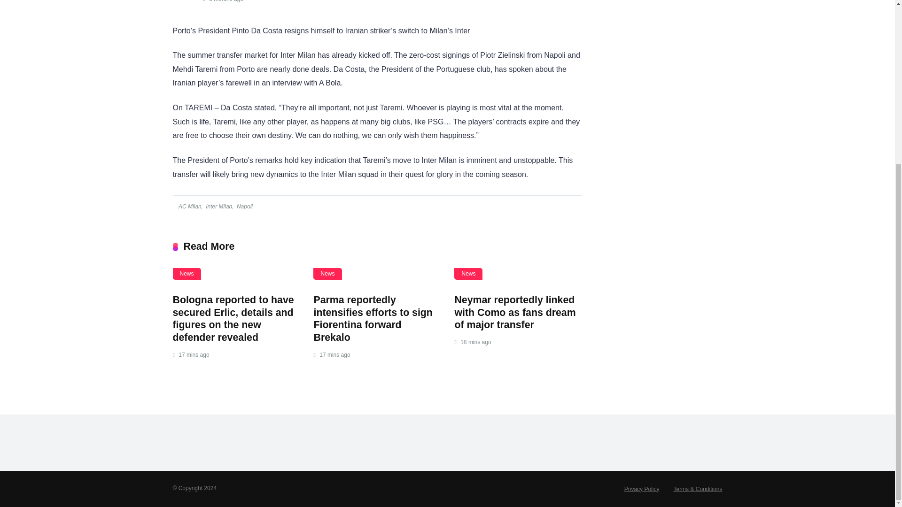  I want to click on Inter Milan, so click(218, 207).